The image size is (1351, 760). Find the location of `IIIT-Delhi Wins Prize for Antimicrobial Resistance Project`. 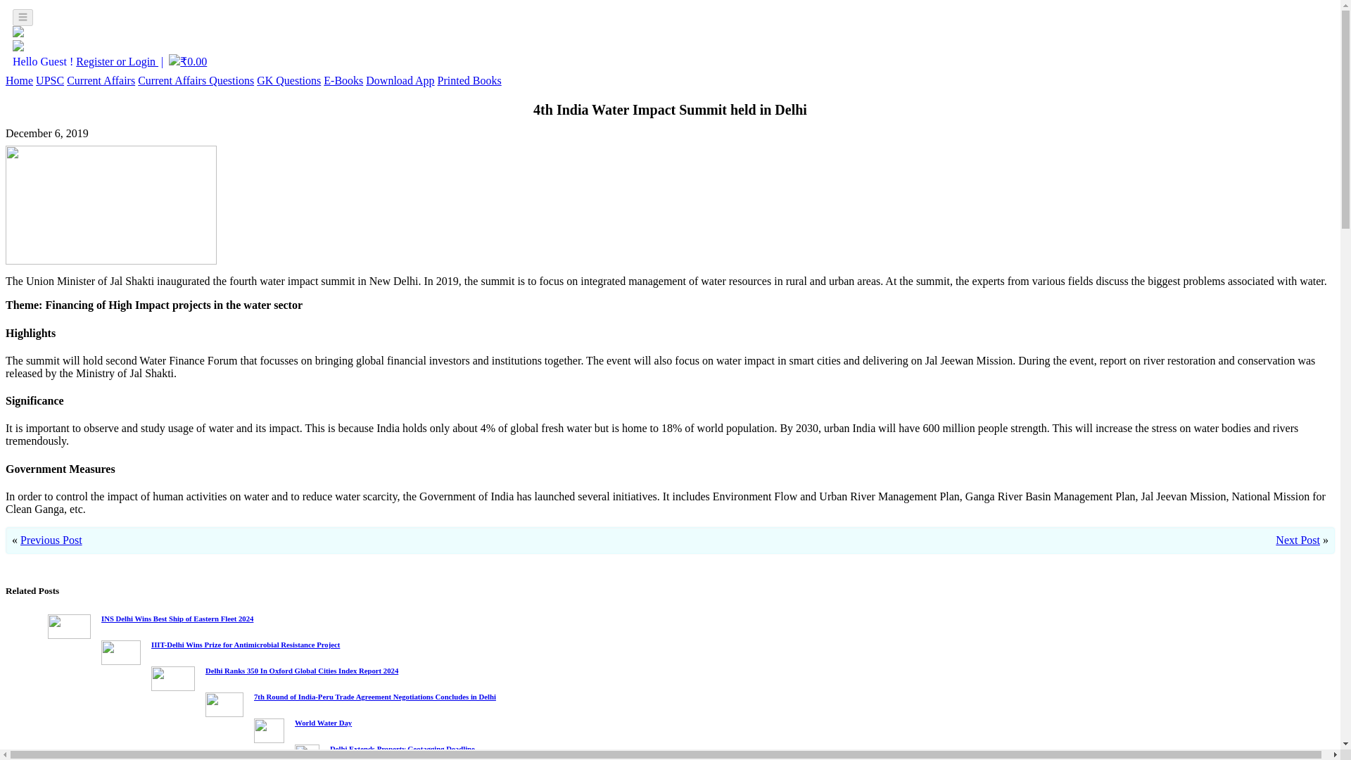

IIIT-Delhi Wins Prize for Antimicrobial Resistance Project is located at coordinates (246, 645).